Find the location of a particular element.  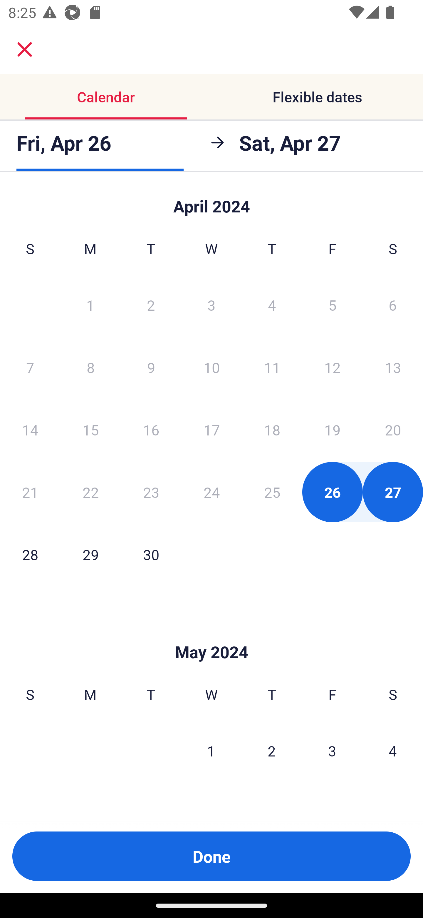

9 Tuesday, April 9, 2024 is located at coordinates (151, 367).